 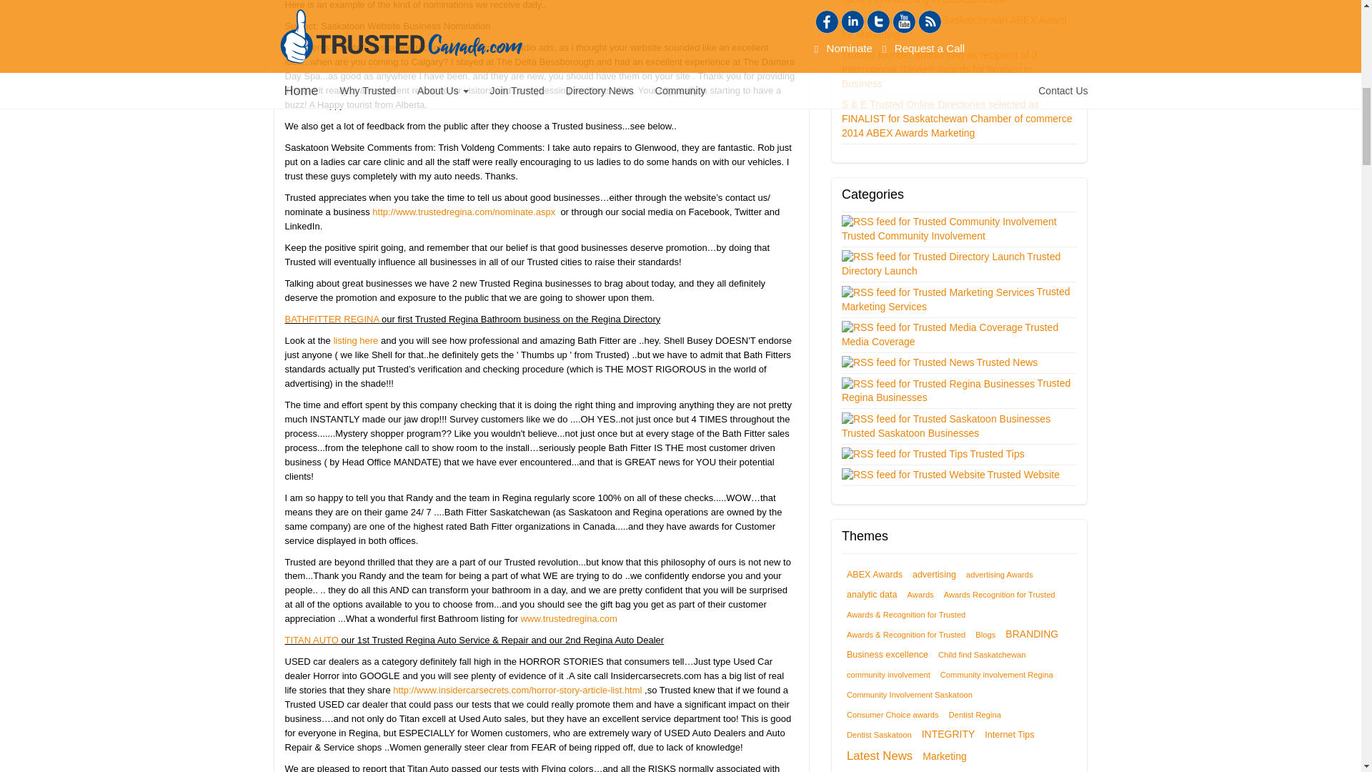 What do you see at coordinates (569, 618) in the screenshot?
I see `www.trustedregina.com` at bounding box center [569, 618].